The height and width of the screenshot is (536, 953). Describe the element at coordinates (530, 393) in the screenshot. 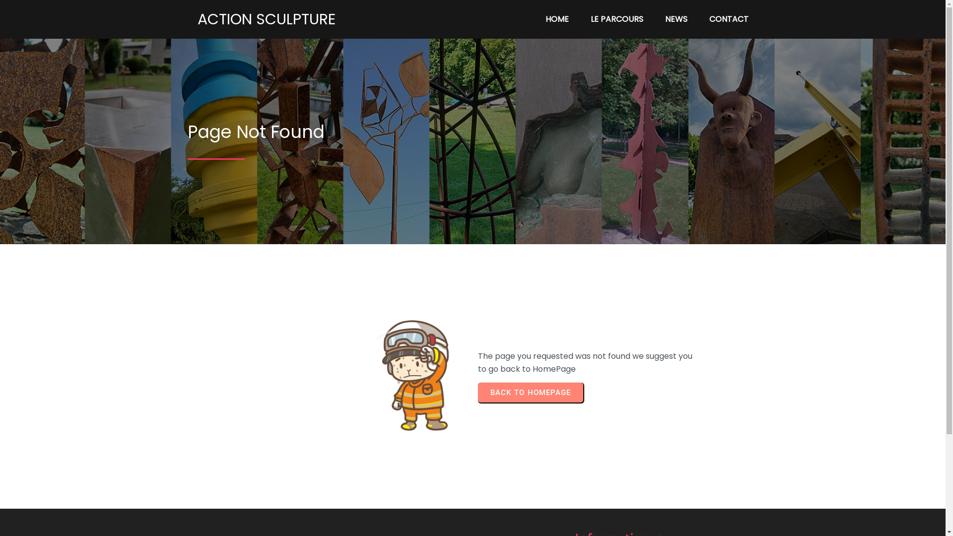

I see `BACK TO HOMEPAGE` at that location.